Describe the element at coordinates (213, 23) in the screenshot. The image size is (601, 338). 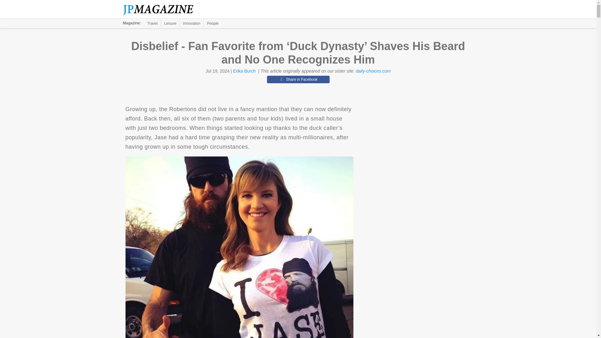
I see `People` at that location.